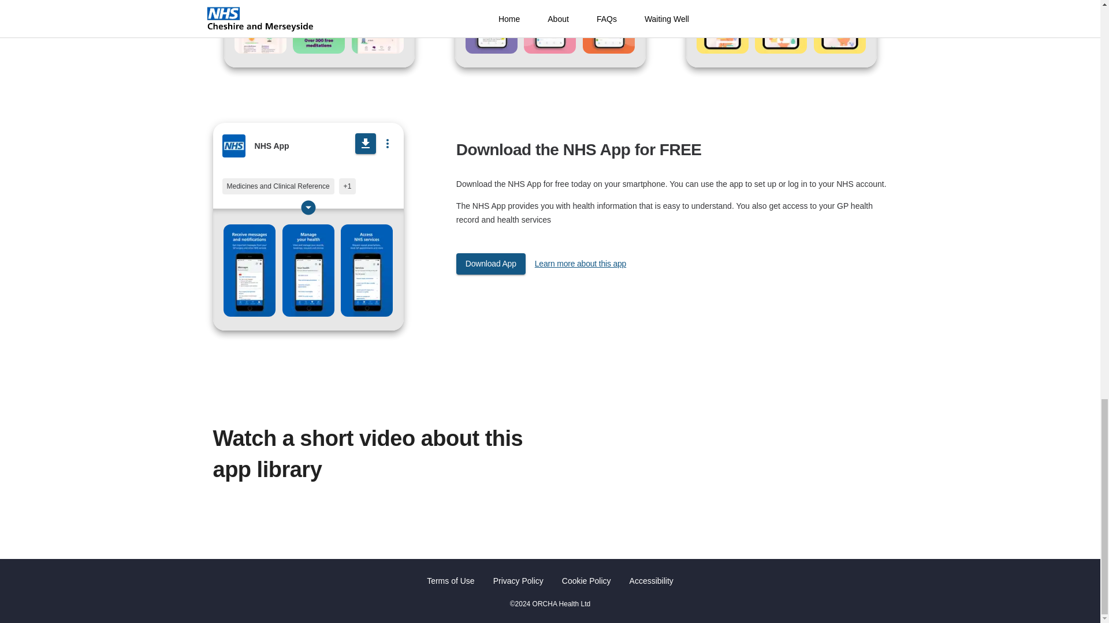 The height and width of the screenshot is (623, 1109). What do you see at coordinates (518, 580) in the screenshot?
I see `Privacy Policy` at bounding box center [518, 580].